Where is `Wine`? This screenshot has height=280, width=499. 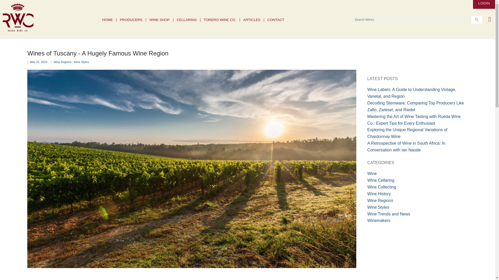 Wine is located at coordinates (372, 173).